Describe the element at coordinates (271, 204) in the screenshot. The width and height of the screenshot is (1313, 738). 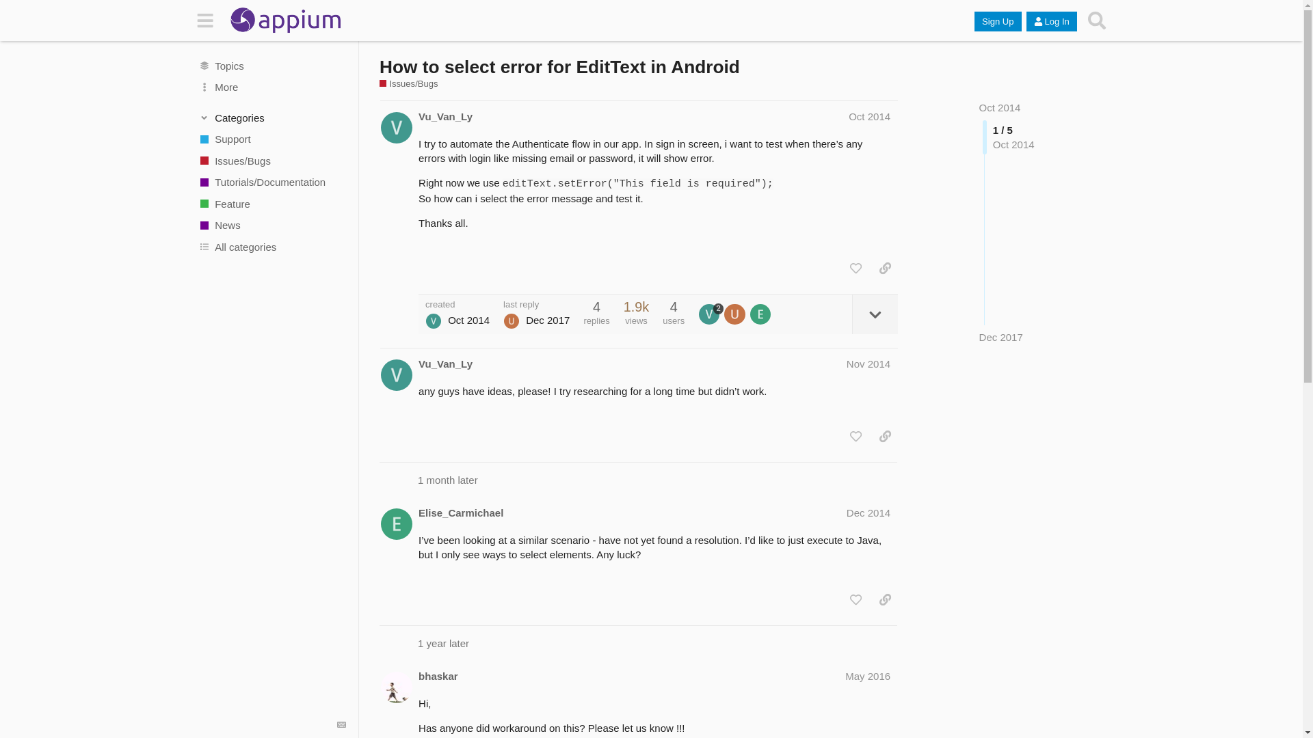
I see `Feature` at that location.